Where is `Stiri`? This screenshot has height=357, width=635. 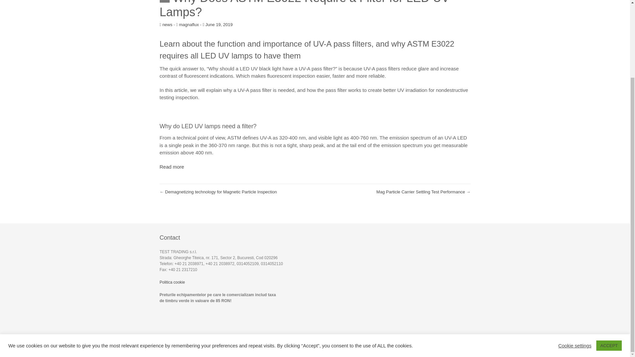
Stiri is located at coordinates (446, 345).